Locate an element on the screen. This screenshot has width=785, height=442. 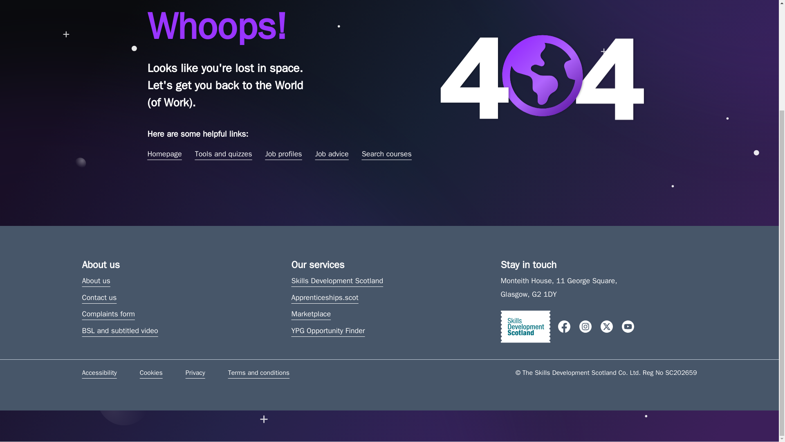
Marketplace is located at coordinates (311, 313).